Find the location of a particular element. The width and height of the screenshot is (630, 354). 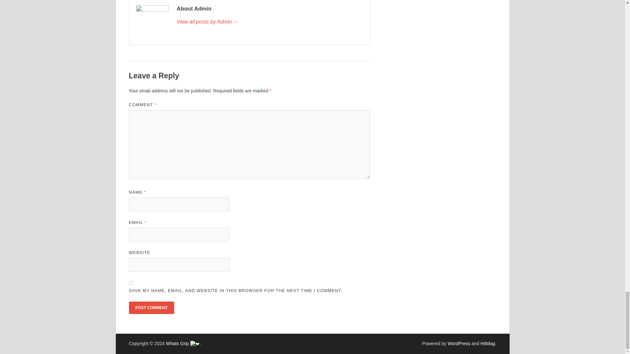

HitMag WordPress Theme is located at coordinates (487, 344).